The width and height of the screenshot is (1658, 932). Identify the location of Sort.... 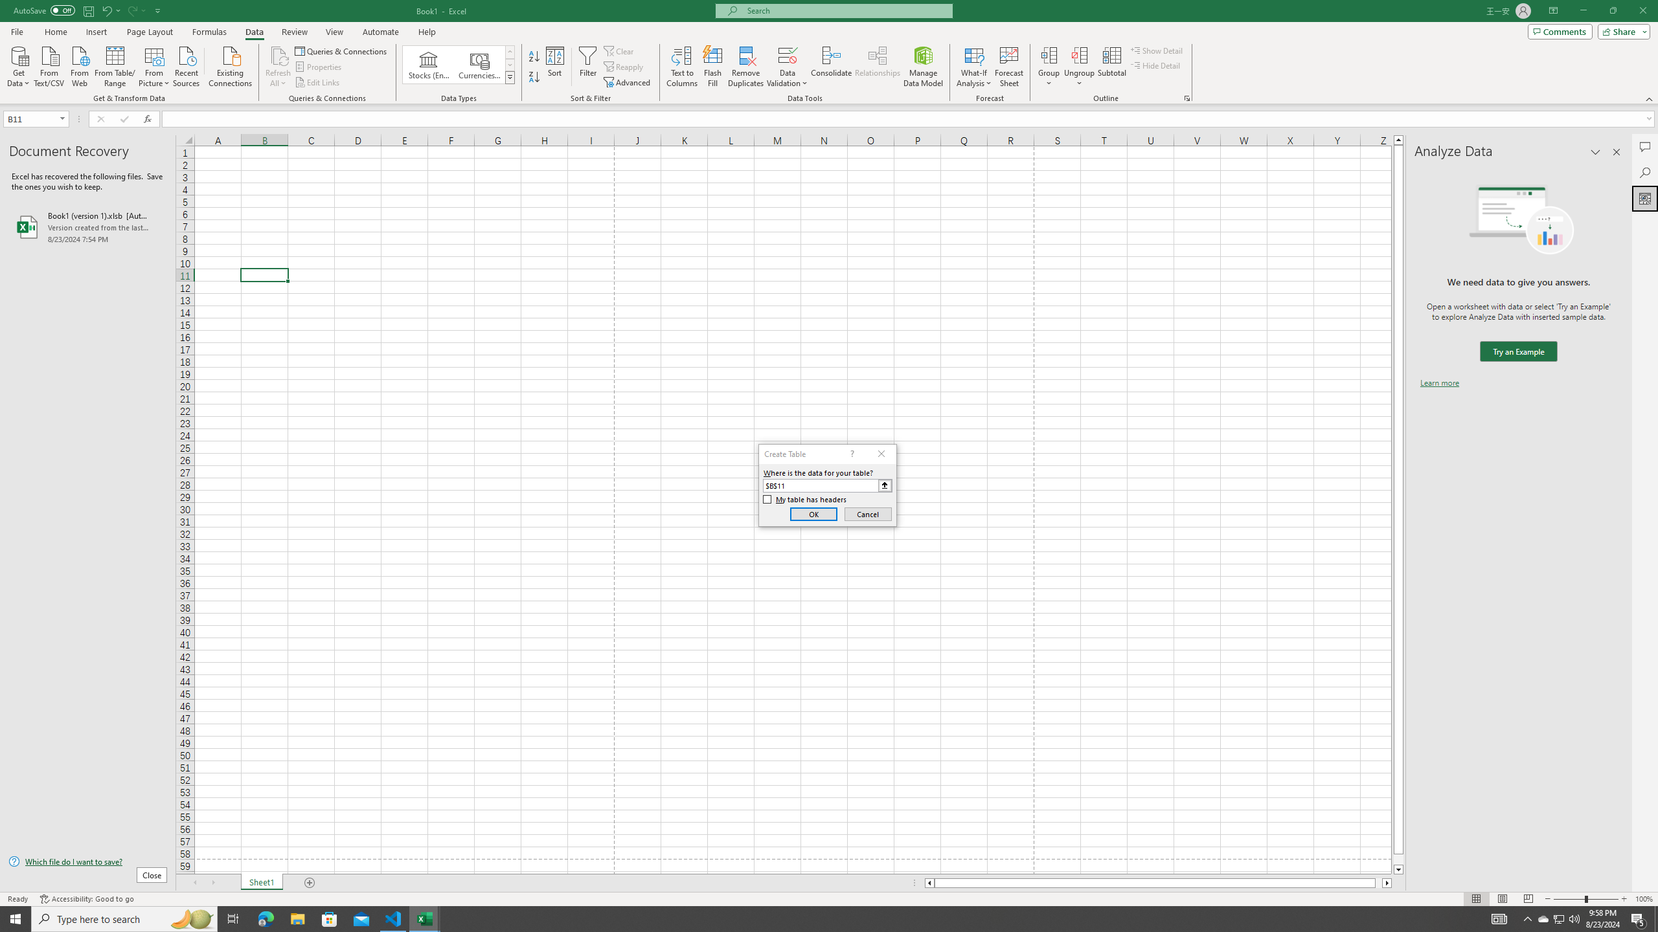
(556, 67).